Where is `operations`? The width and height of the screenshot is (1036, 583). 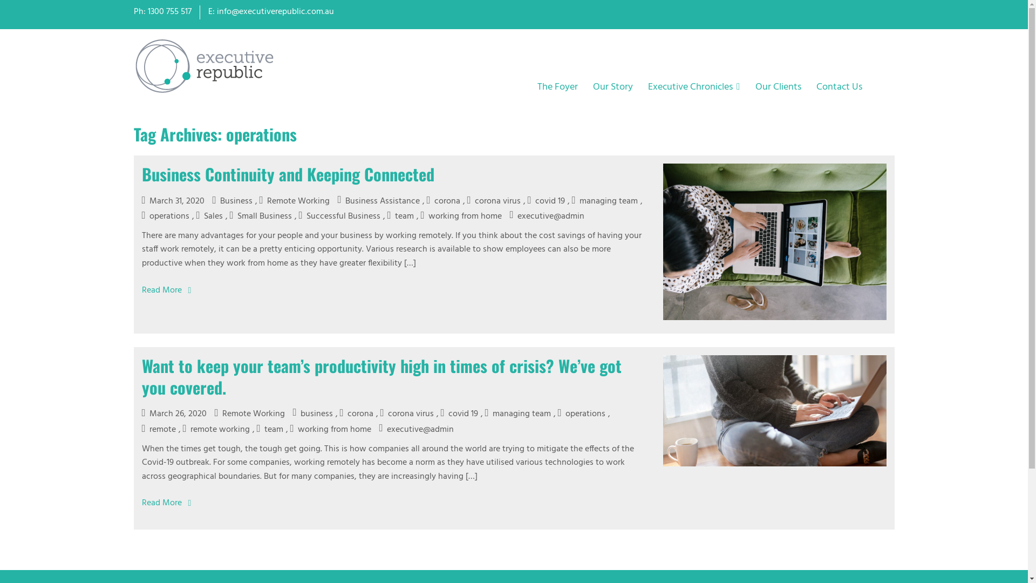 operations is located at coordinates (582, 414).